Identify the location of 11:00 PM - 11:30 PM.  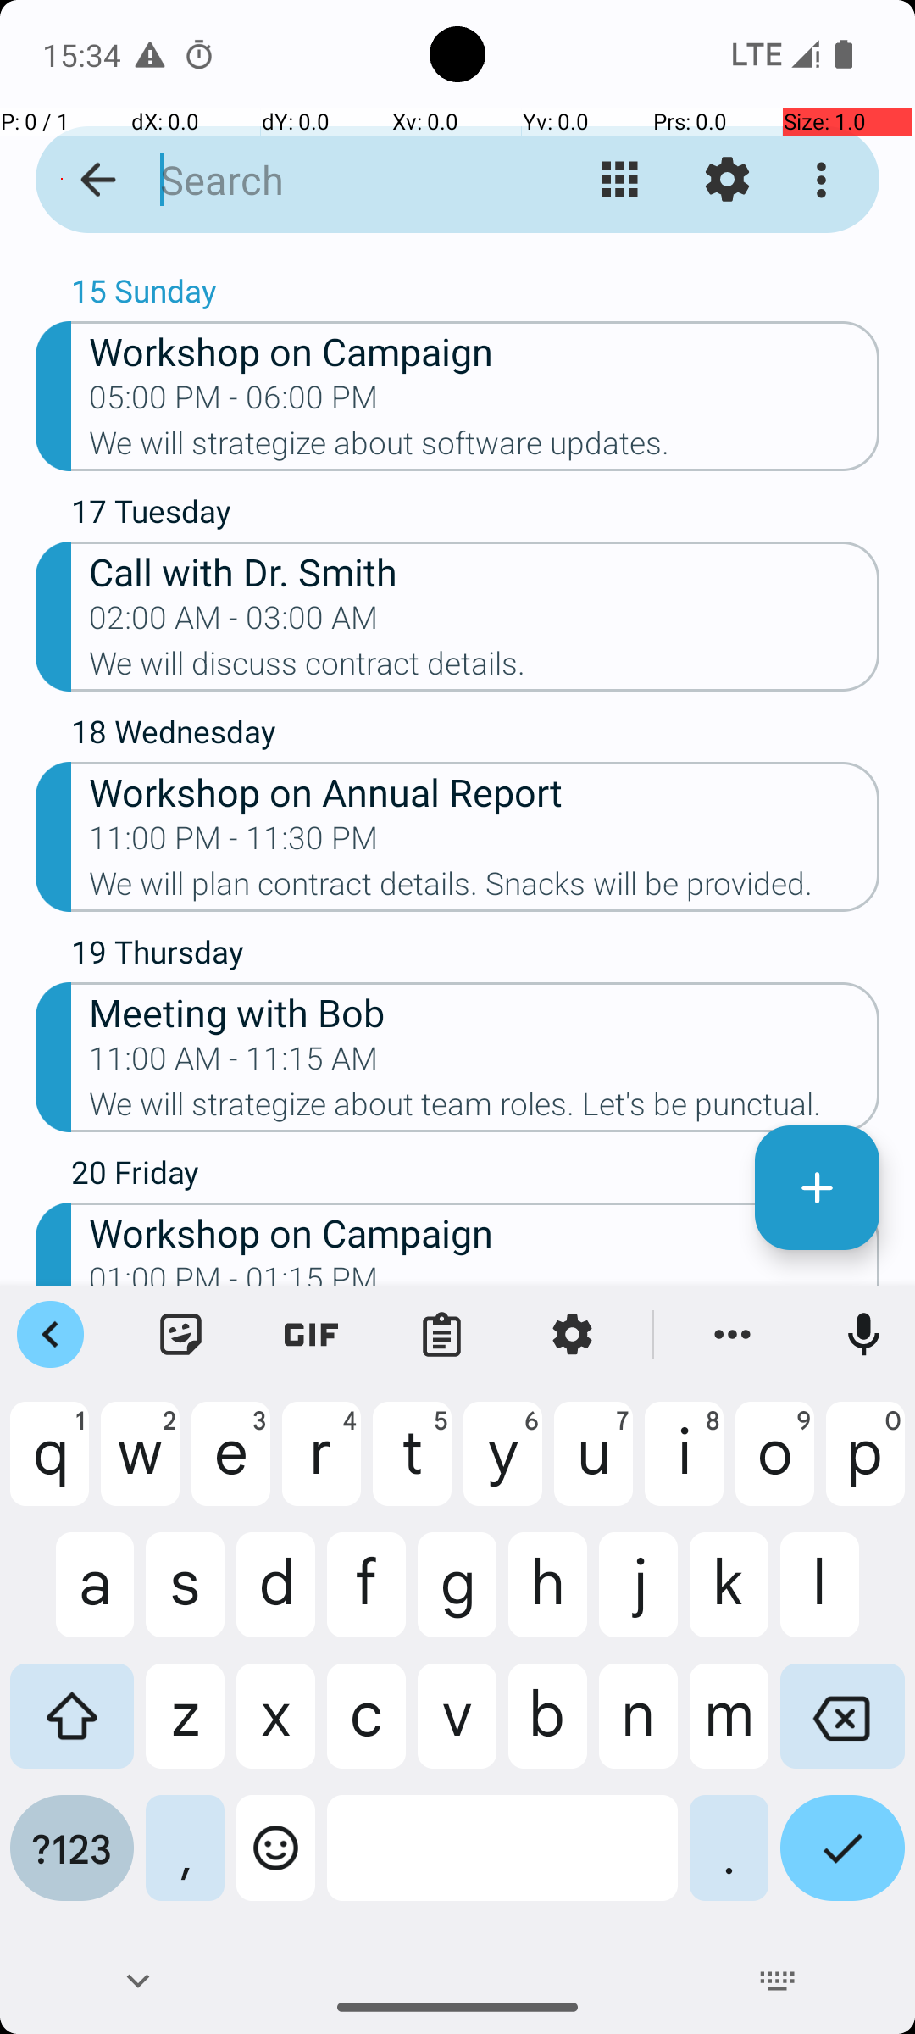
(234, 843).